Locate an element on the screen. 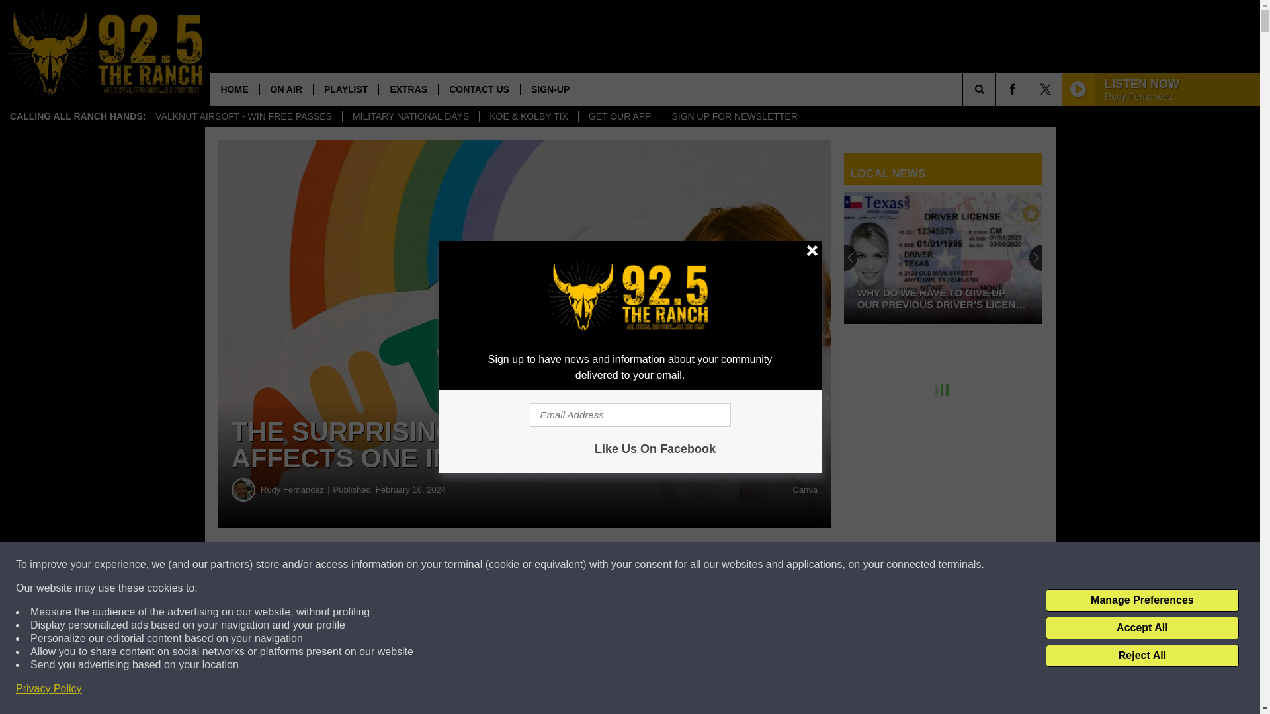 Image resolution: width=1270 pixels, height=714 pixels. Accept All is located at coordinates (1142, 628).